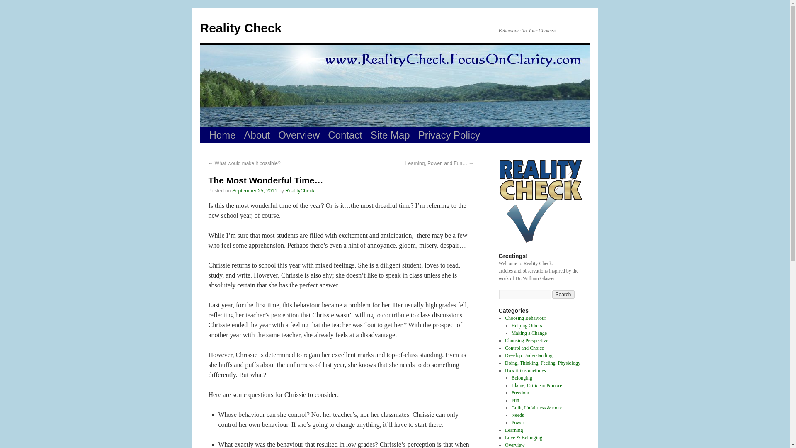 The width and height of the screenshot is (796, 448). Describe the element at coordinates (514, 430) in the screenshot. I see `Learning` at that location.